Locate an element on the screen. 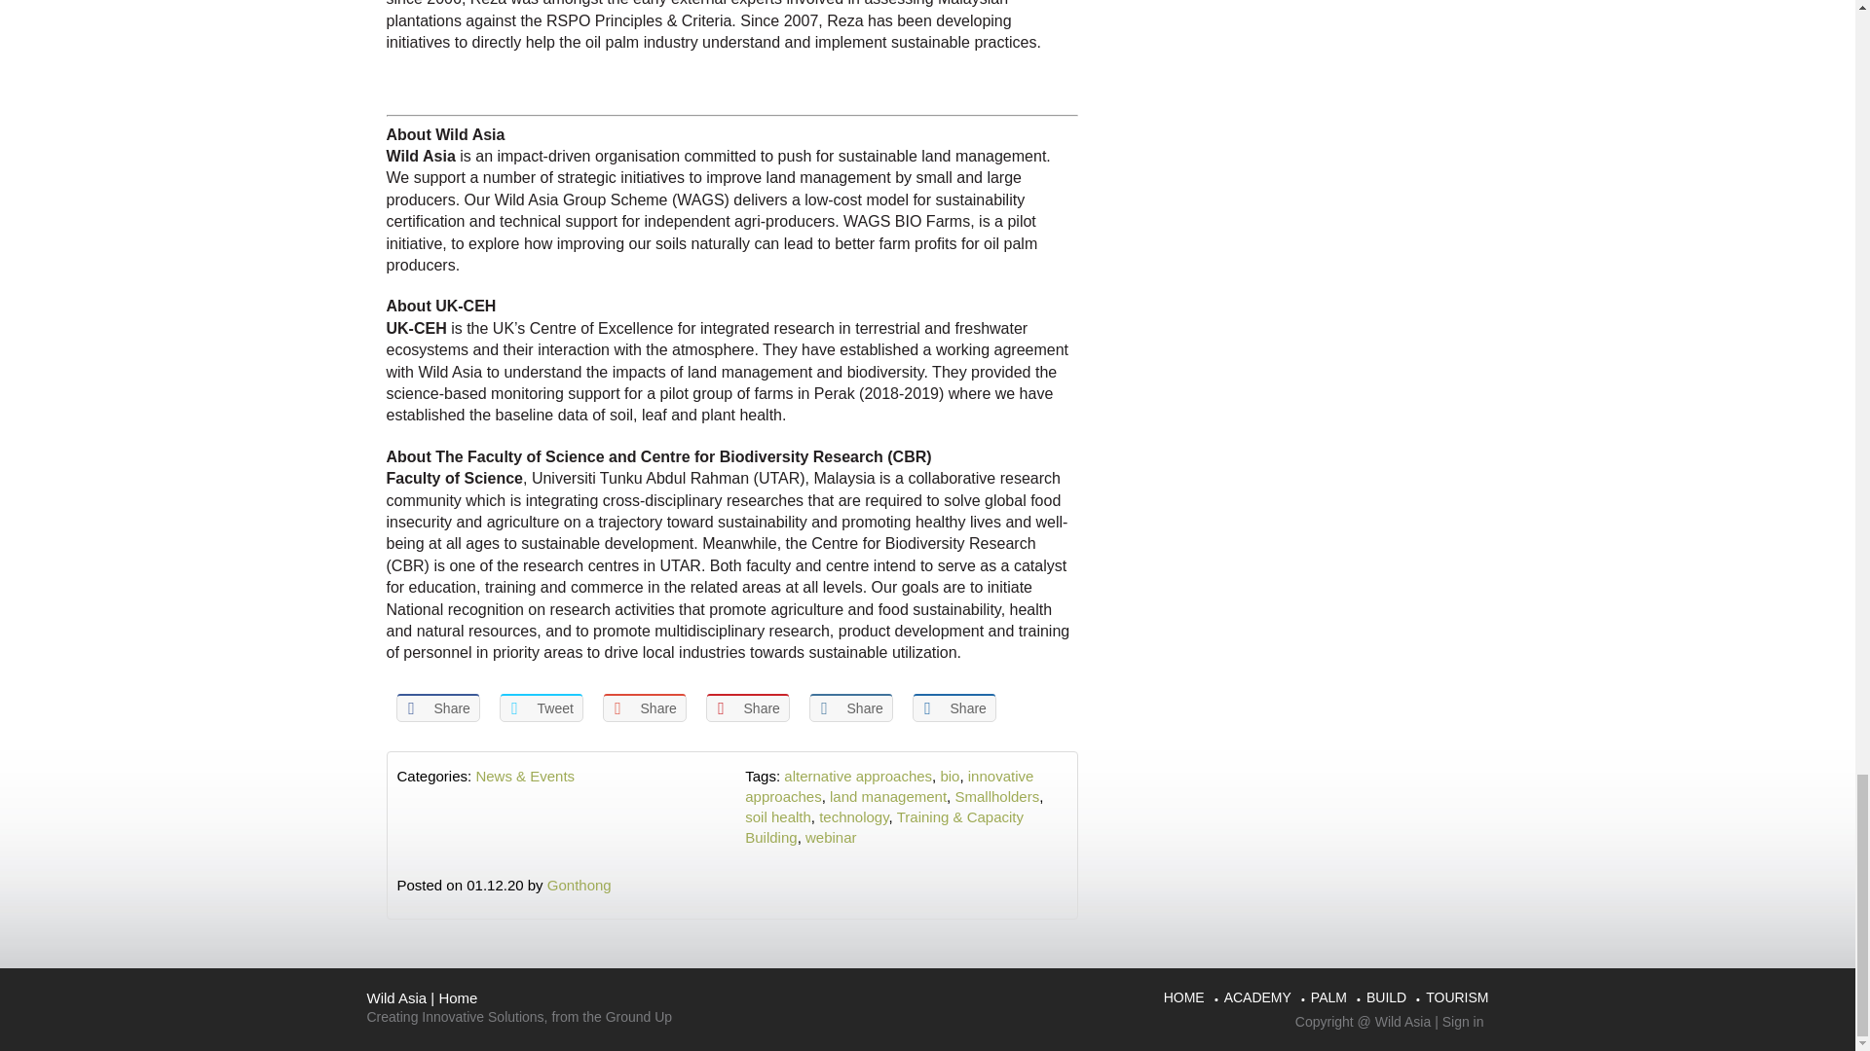 The width and height of the screenshot is (1870, 1051). Tweet is located at coordinates (540, 707).